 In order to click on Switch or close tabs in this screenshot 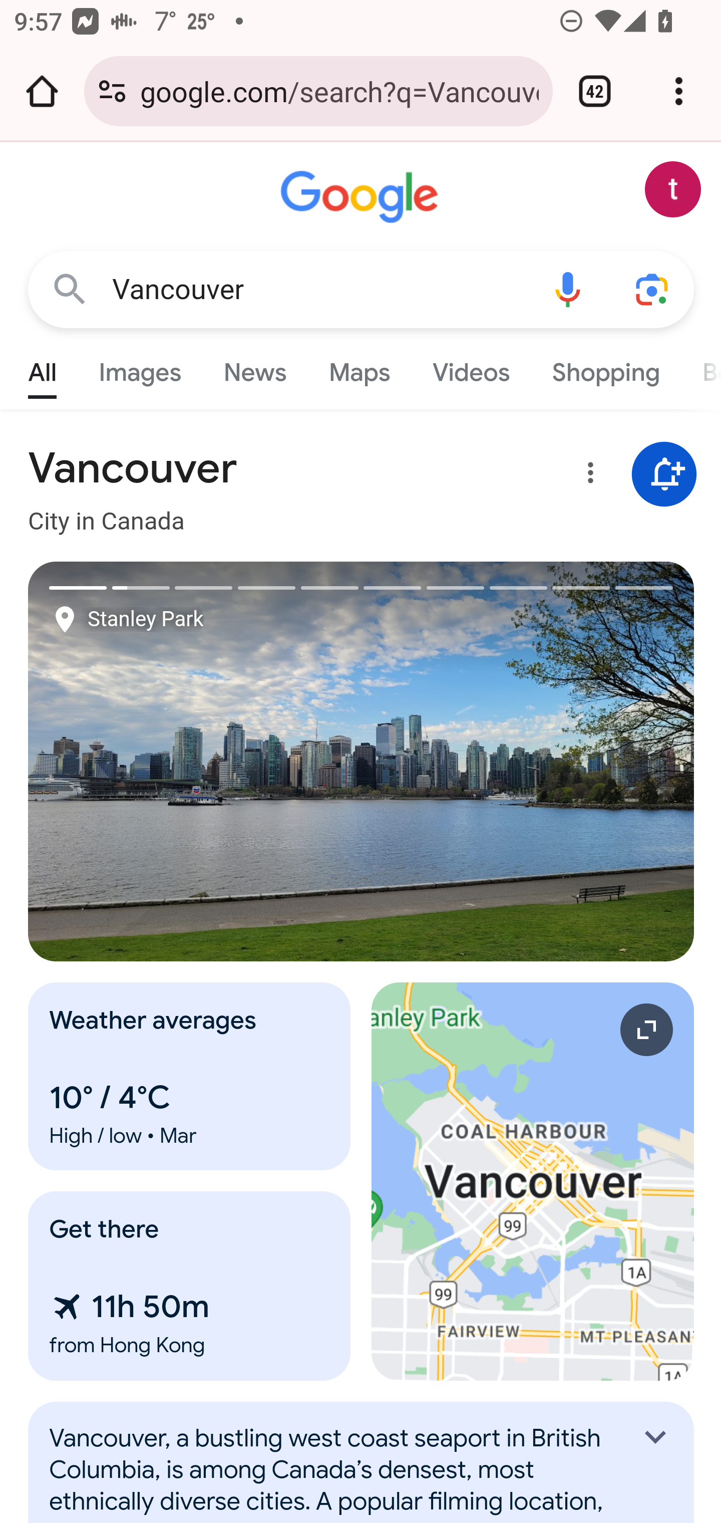, I will do `click(595, 91)`.